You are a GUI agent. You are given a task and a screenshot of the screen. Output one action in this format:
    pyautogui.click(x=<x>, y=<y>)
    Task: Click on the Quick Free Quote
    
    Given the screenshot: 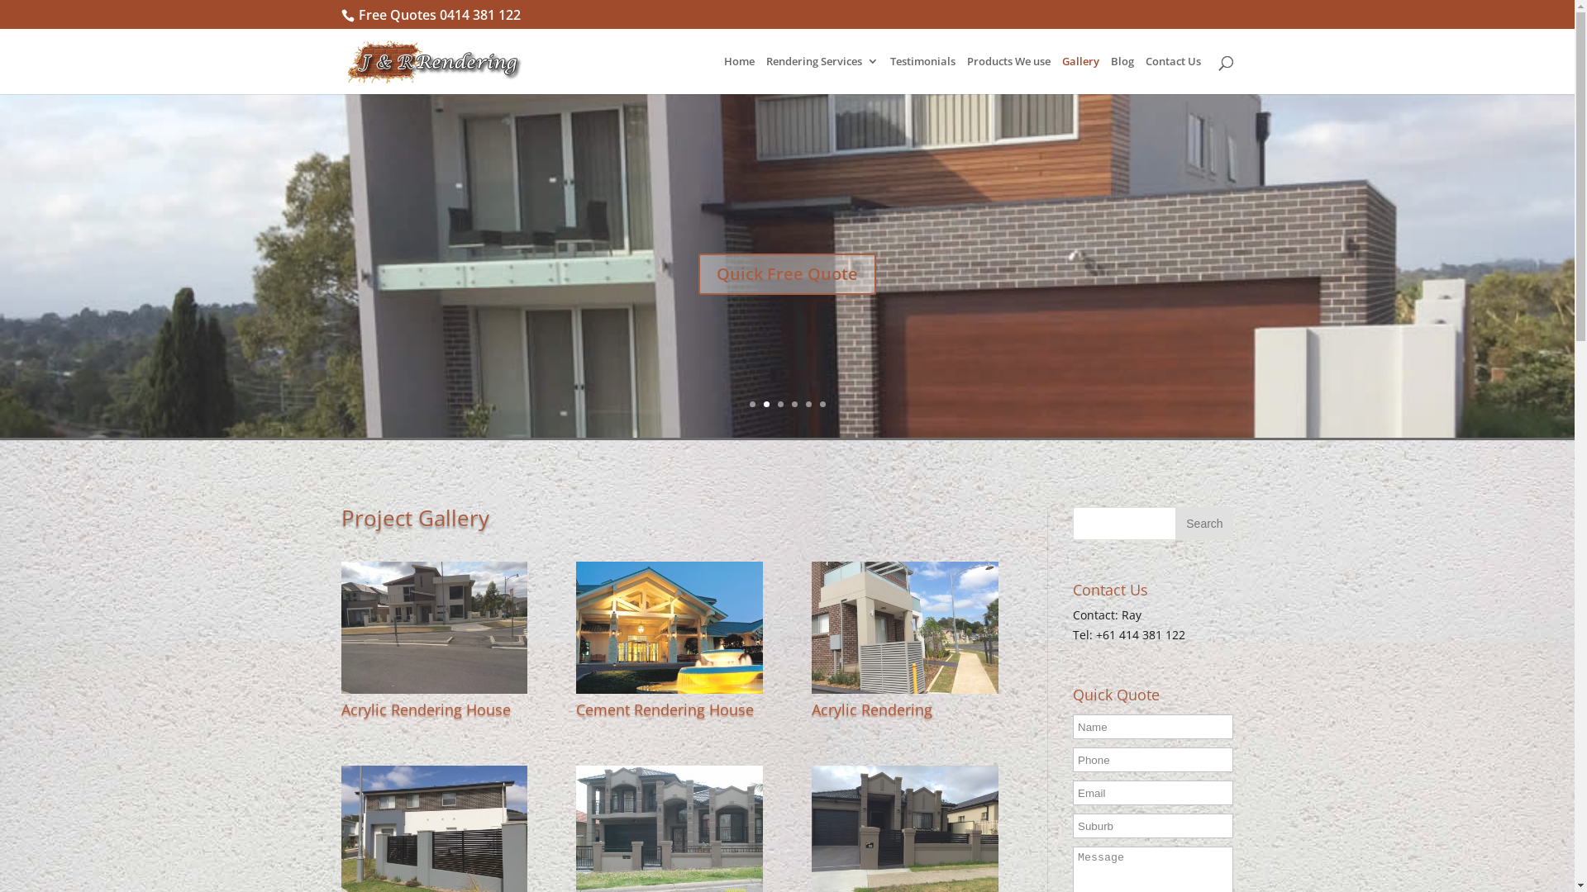 What is the action you would take?
    pyautogui.click(x=787, y=306)
    